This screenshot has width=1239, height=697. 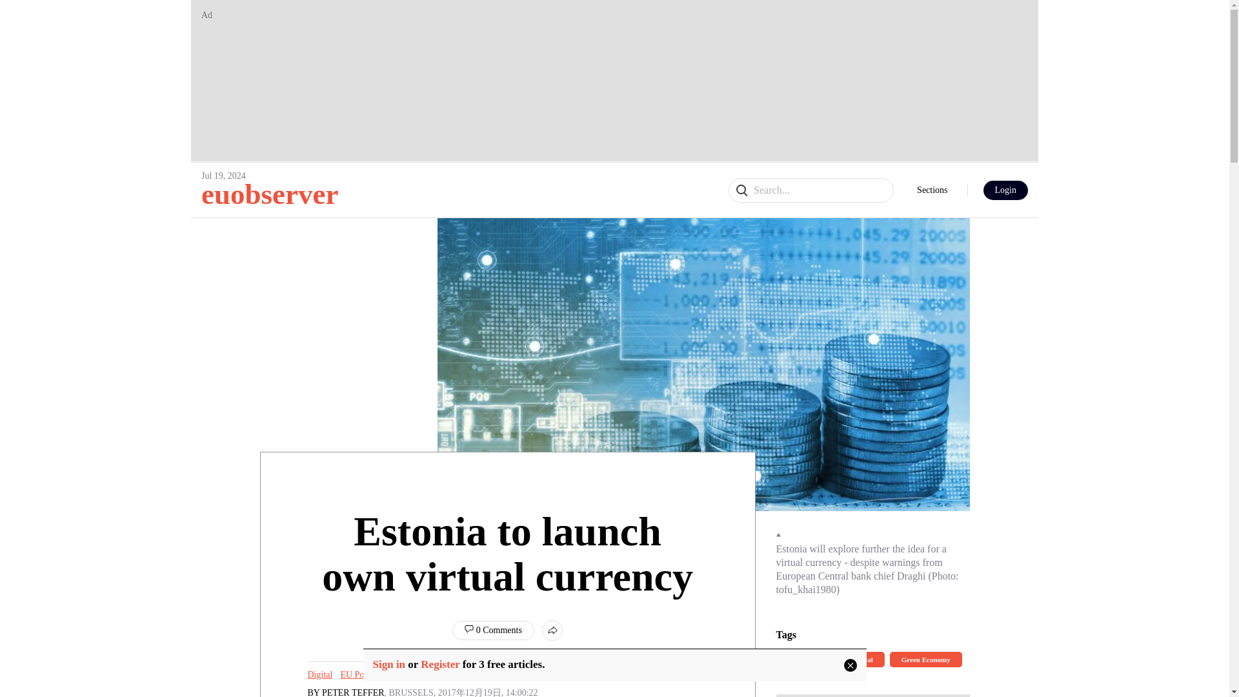 What do you see at coordinates (797, 658) in the screenshot?
I see `Digital` at bounding box center [797, 658].